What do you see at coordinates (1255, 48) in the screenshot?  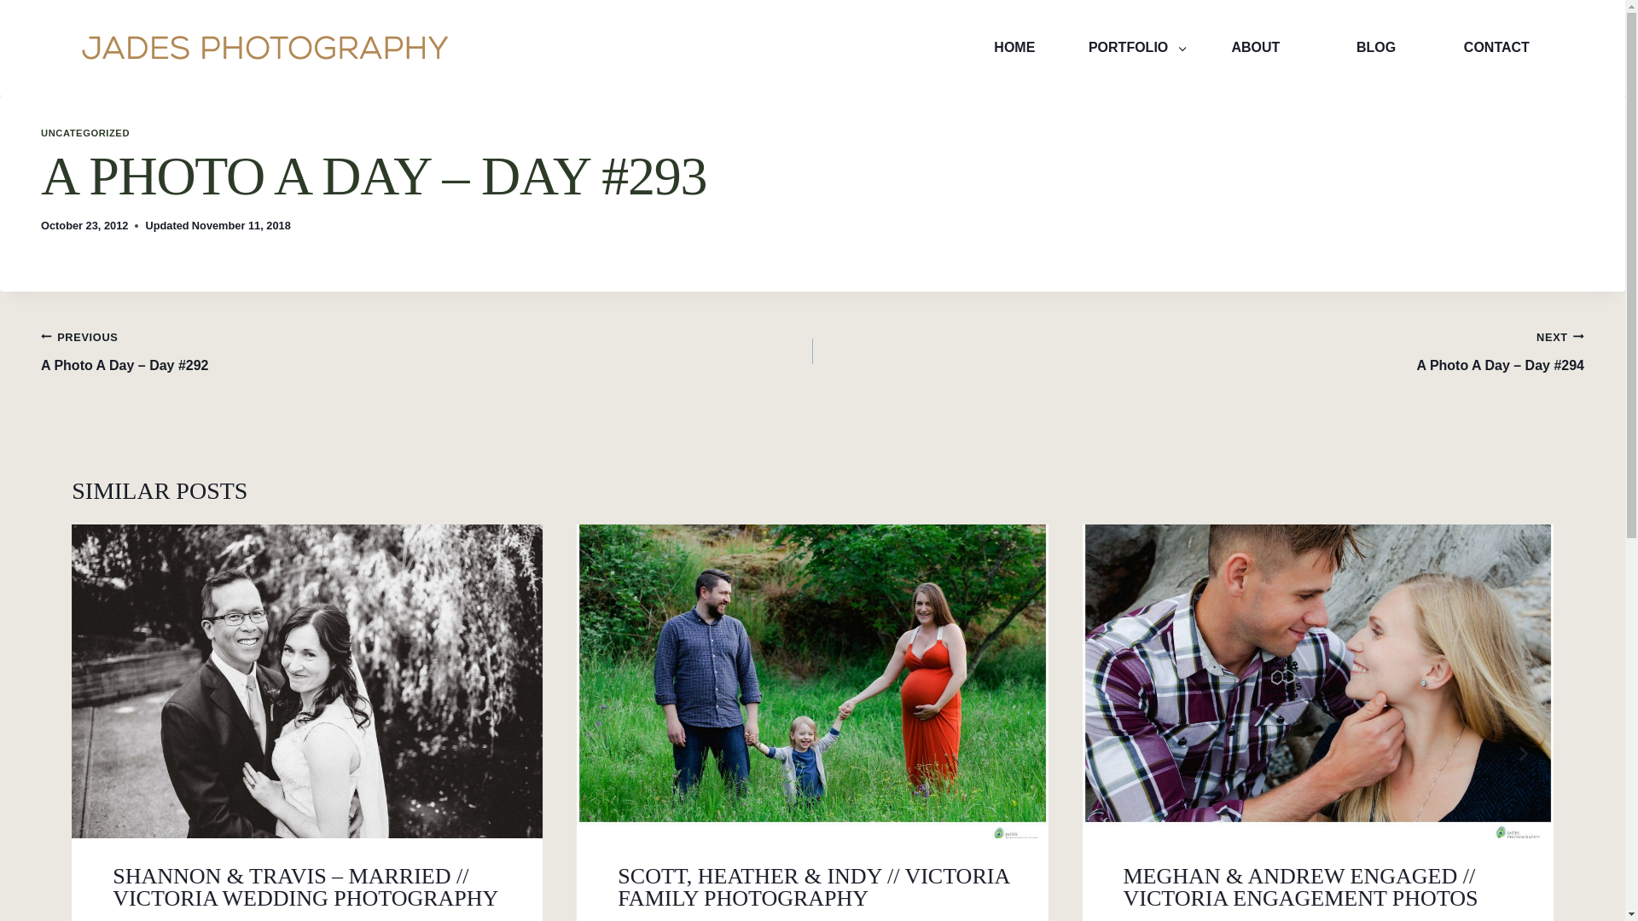 I see `ABOUT` at bounding box center [1255, 48].